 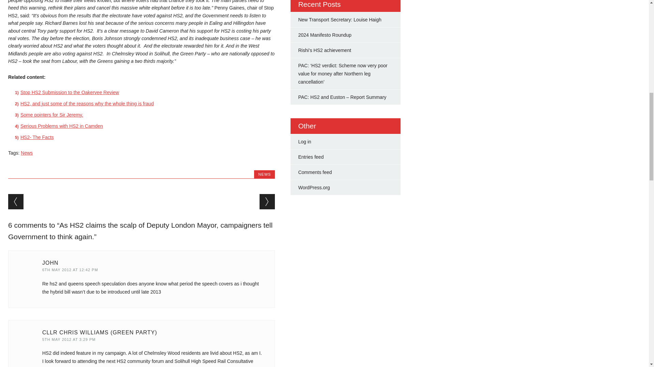 What do you see at coordinates (37, 137) in the screenshot?
I see `HS2- The Facts` at bounding box center [37, 137].